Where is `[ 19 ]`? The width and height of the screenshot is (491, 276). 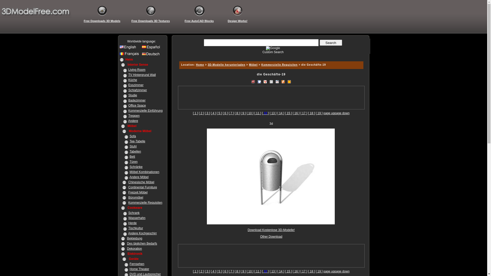
[ 19 ] is located at coordinates (319, 271).